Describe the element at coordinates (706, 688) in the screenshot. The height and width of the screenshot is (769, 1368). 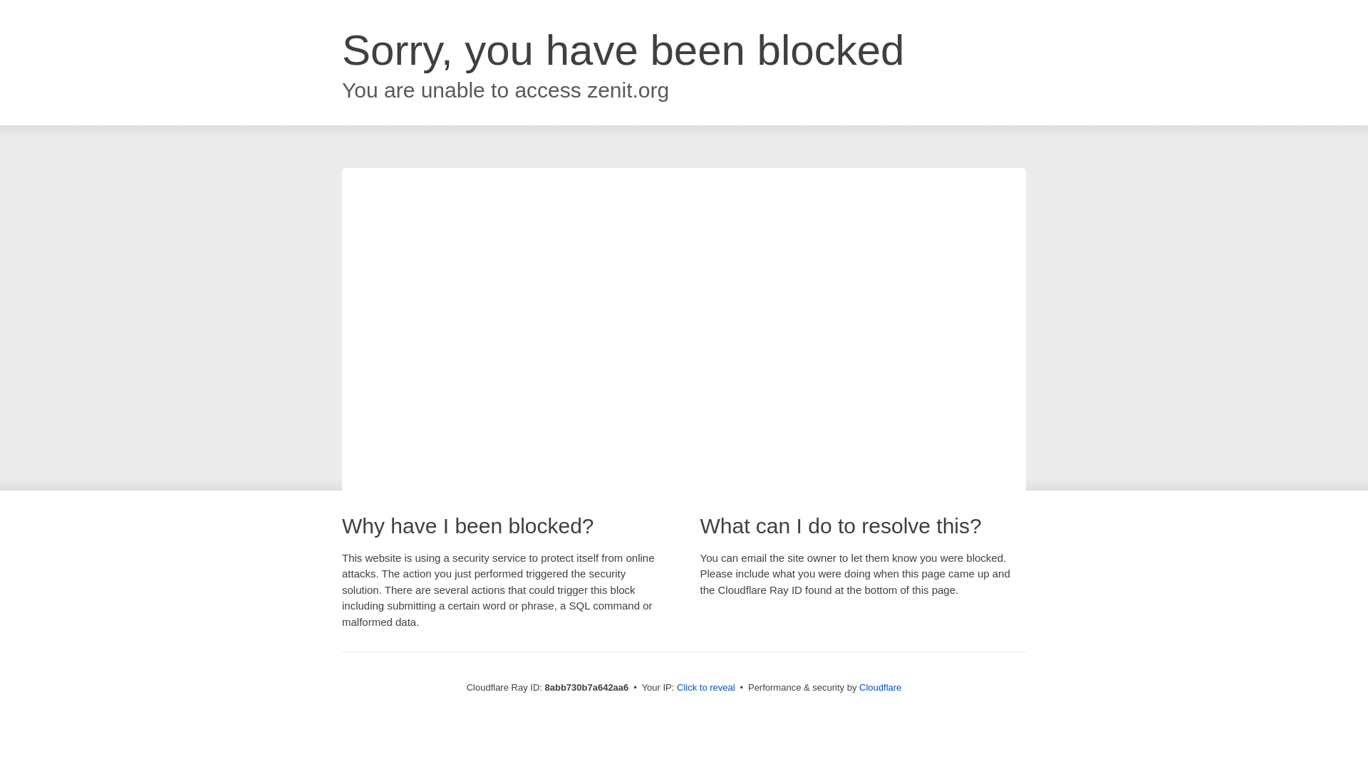
I see `Click to reveal` at that location.